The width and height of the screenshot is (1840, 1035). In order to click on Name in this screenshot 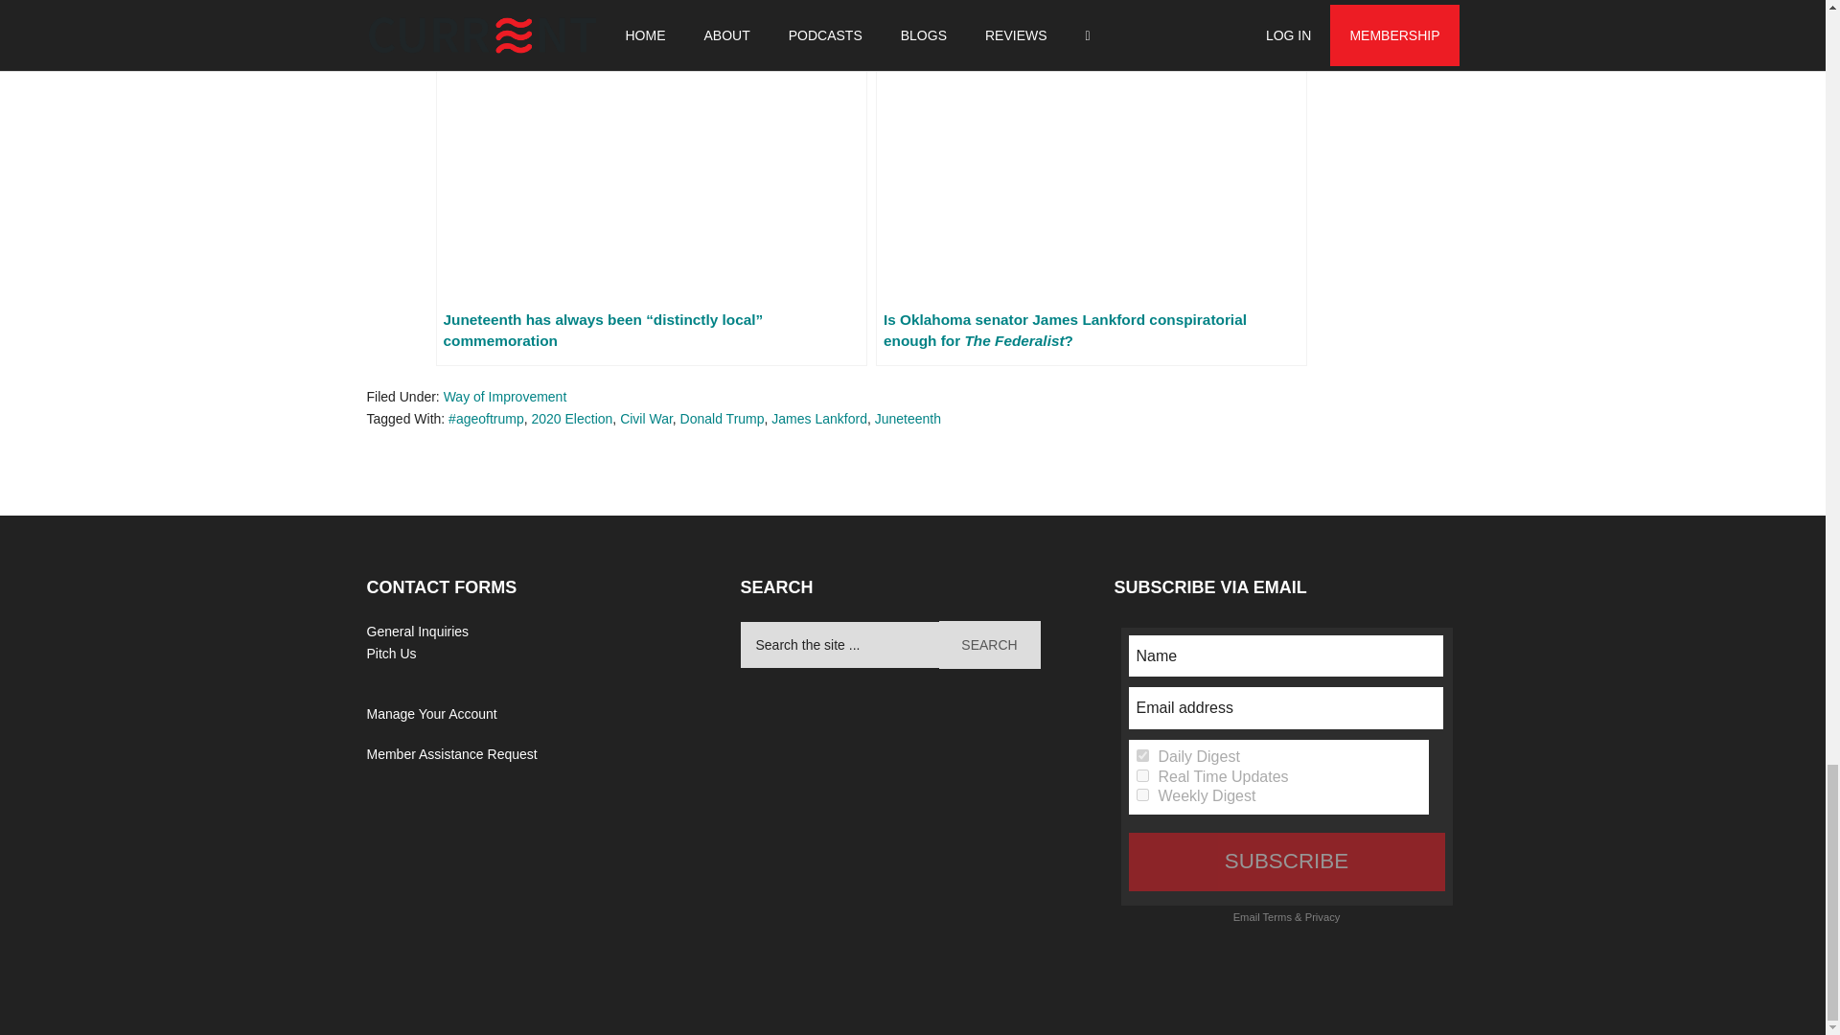, I will do `click(1286, 655)`.